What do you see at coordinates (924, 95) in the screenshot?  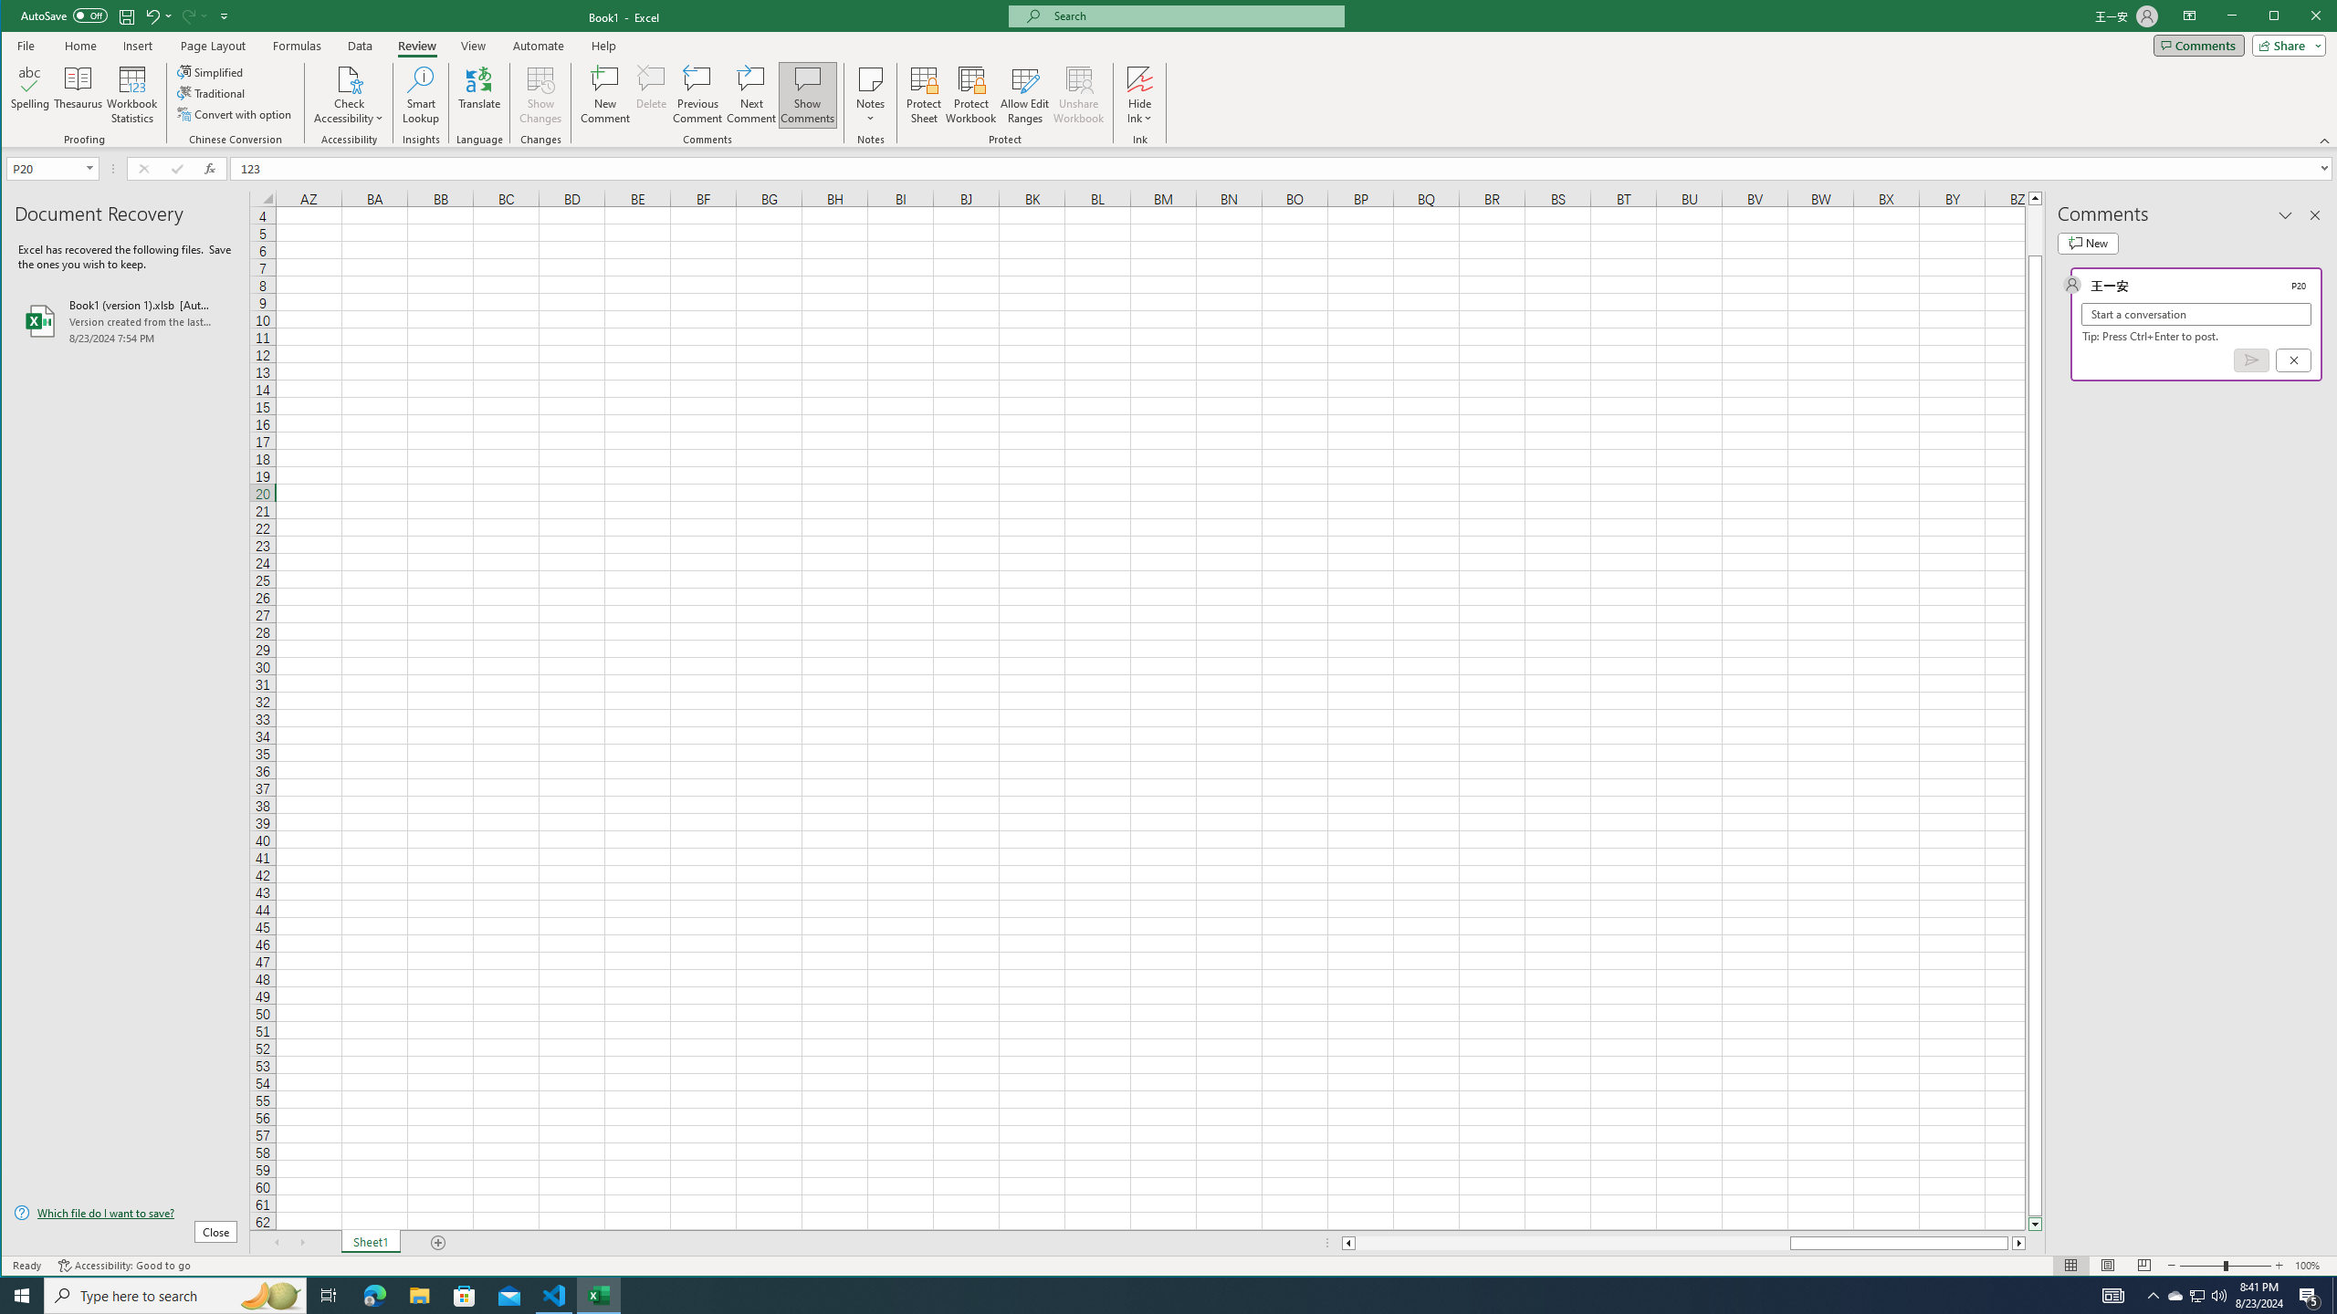 I see `Protect Sheet...` at bounding box center [924, 95].